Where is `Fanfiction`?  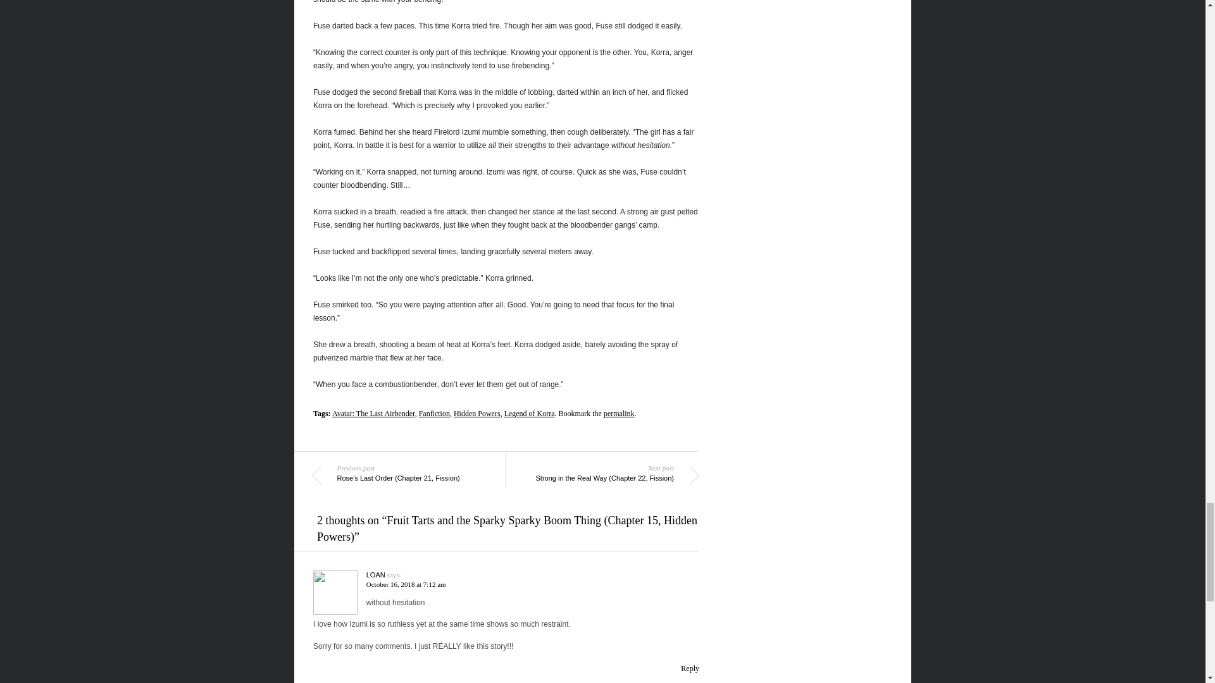 Fanfiction is located at coordinates (434, 413).